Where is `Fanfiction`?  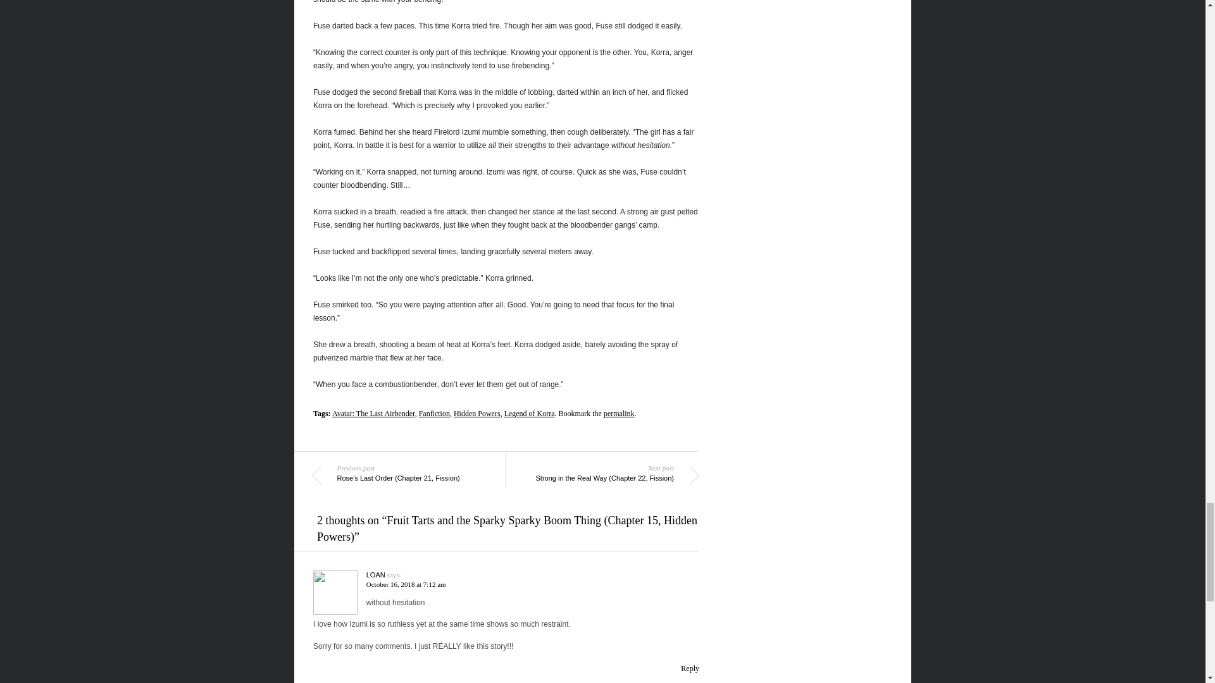 Fanfiction is located at coordinates (434, 413).